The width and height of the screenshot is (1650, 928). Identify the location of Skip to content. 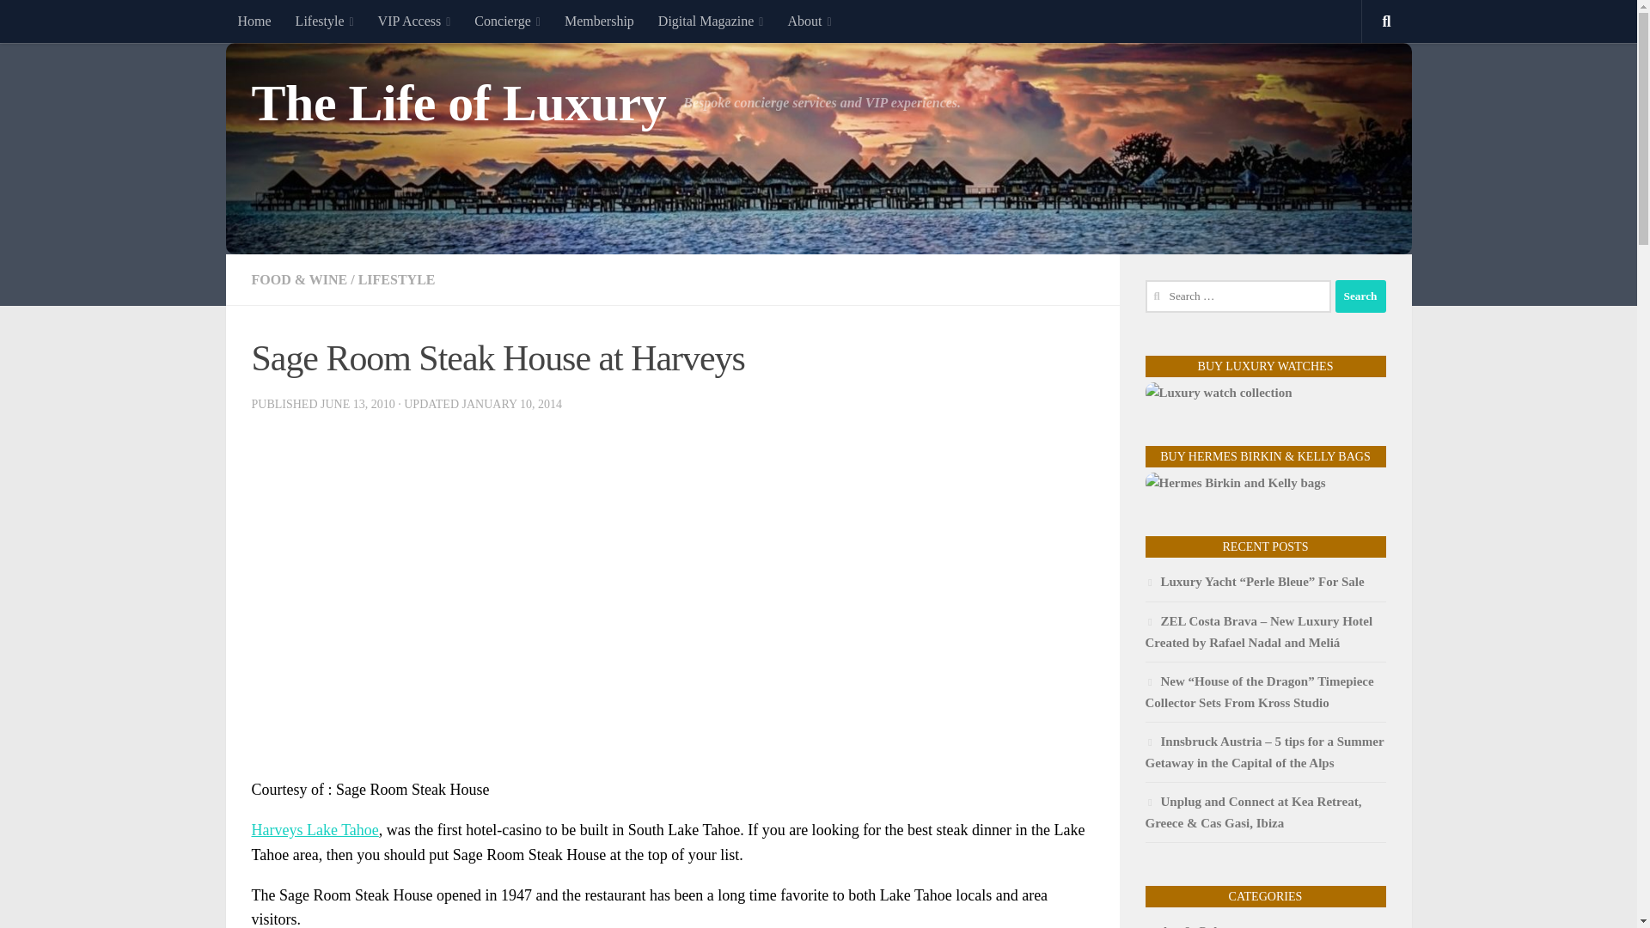
(67, 23).